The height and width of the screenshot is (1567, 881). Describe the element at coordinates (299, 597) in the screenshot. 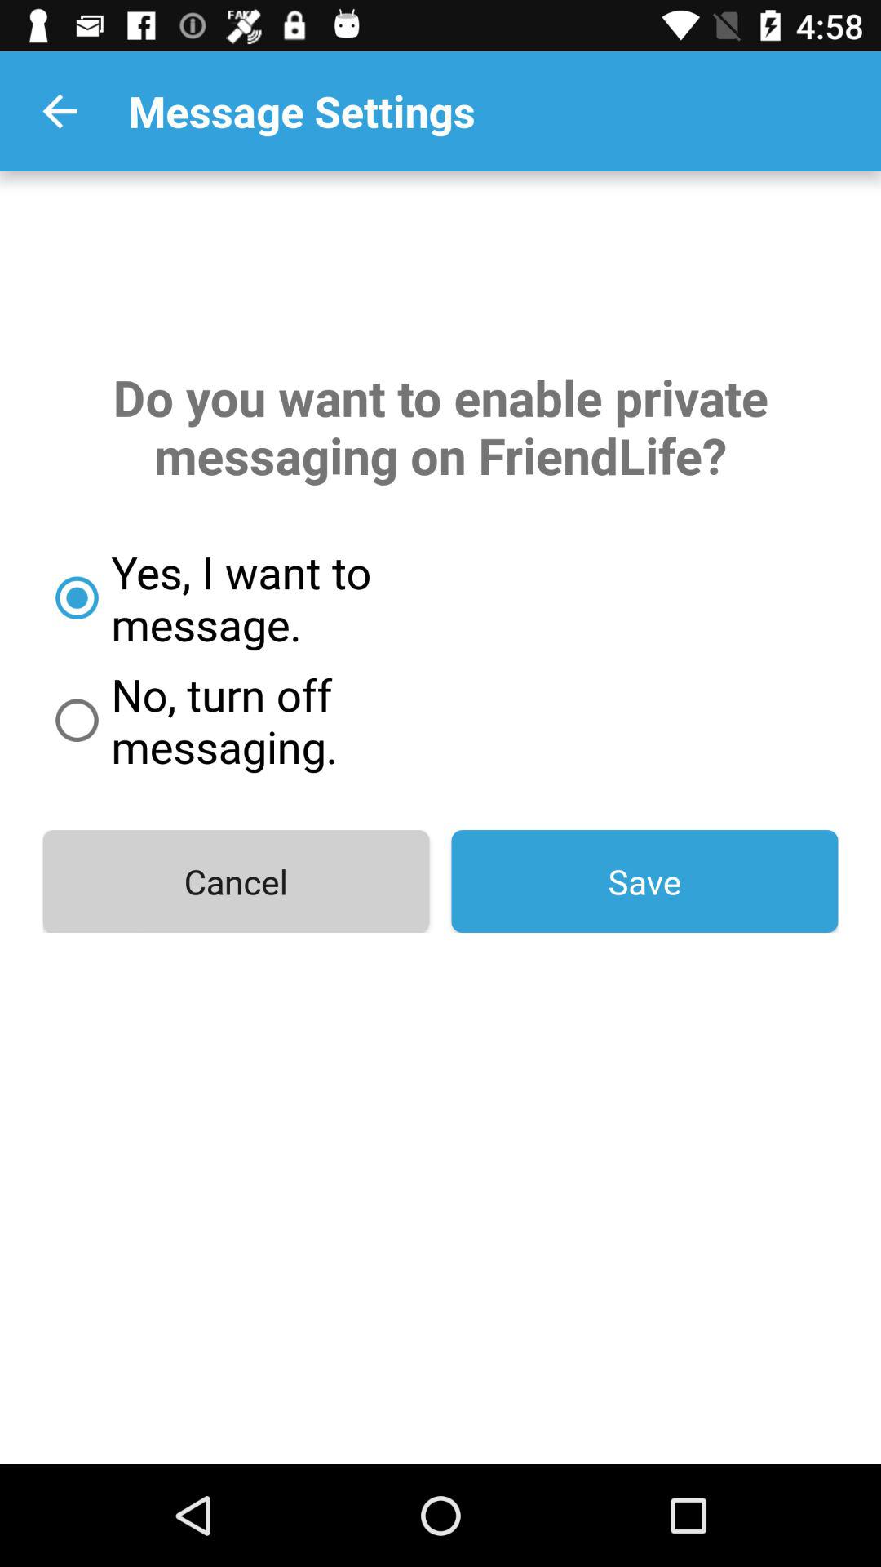

I see `scroll to the yes i want item` at that location.